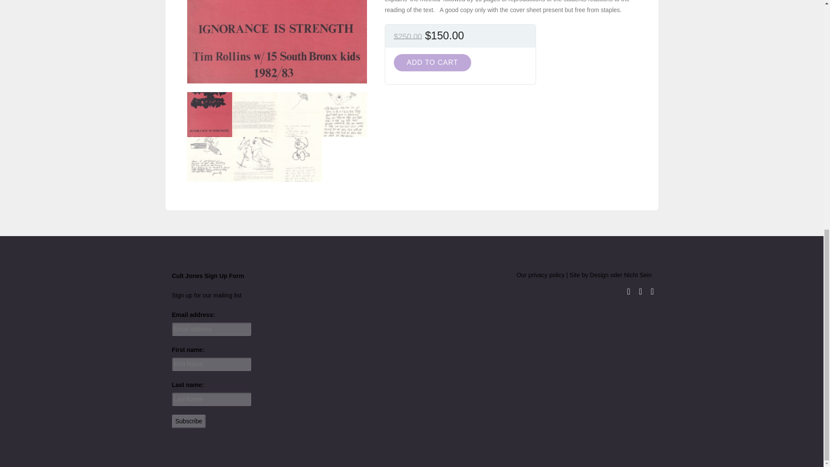 The width and height of the screenshot is (830, 467). What do you see at coordinates (432, 63) in the screenshot?
I see `ADD TO CART` at bounding box center [432, 63].